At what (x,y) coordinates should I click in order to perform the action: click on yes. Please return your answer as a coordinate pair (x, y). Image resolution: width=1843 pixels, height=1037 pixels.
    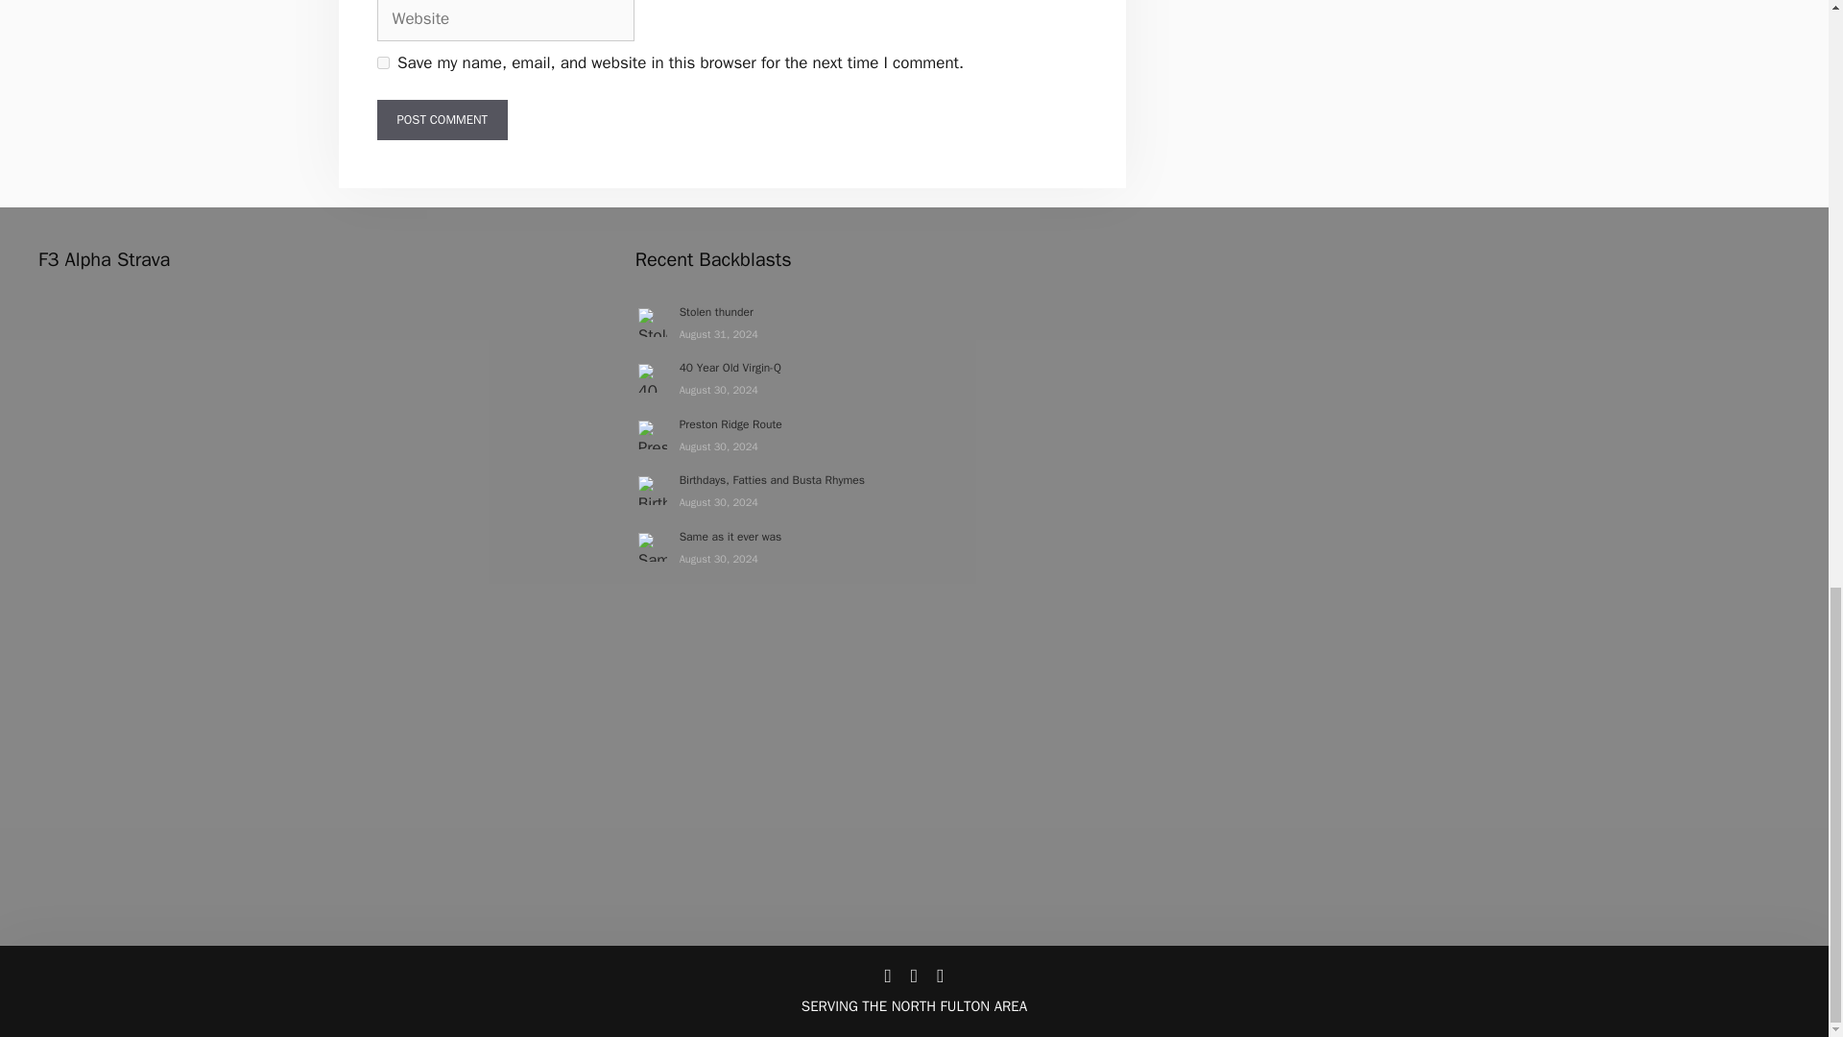
    Looking at the image, I should click on (382, 63).